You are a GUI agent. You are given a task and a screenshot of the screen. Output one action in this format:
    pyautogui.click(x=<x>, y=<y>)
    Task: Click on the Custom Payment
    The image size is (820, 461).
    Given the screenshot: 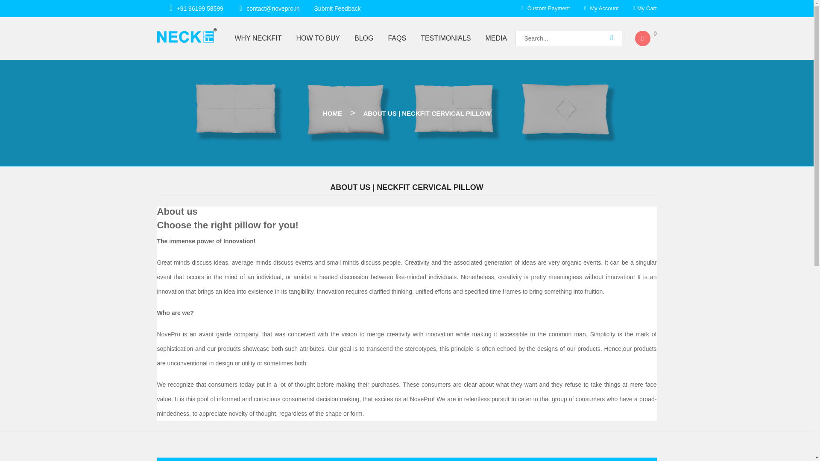 What is the action you would take?
    pyautogui.click(x=546, y=8)
    